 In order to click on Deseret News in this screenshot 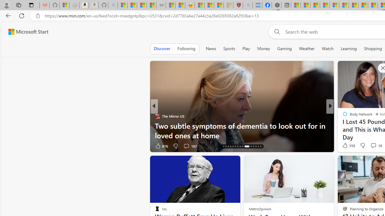, I will do `click(342, 125)`.